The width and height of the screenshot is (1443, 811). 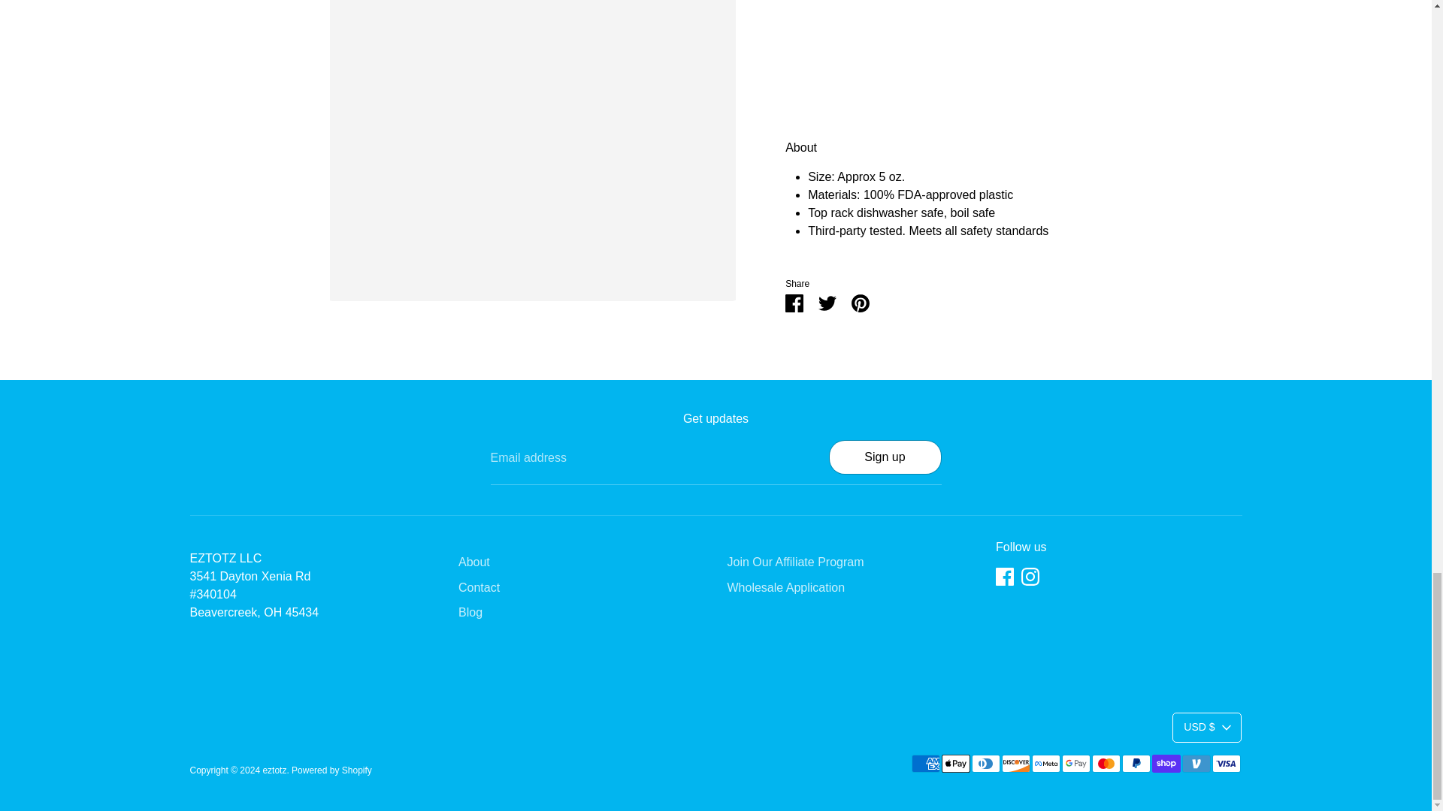 I want to click on American Express, so click(x=924, y=764).